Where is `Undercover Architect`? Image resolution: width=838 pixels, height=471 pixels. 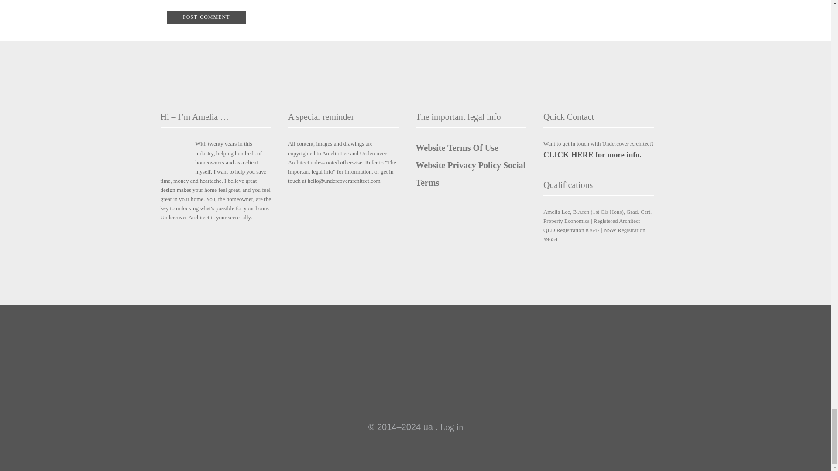
Undercover Architect is located at coordinates (416, 387).